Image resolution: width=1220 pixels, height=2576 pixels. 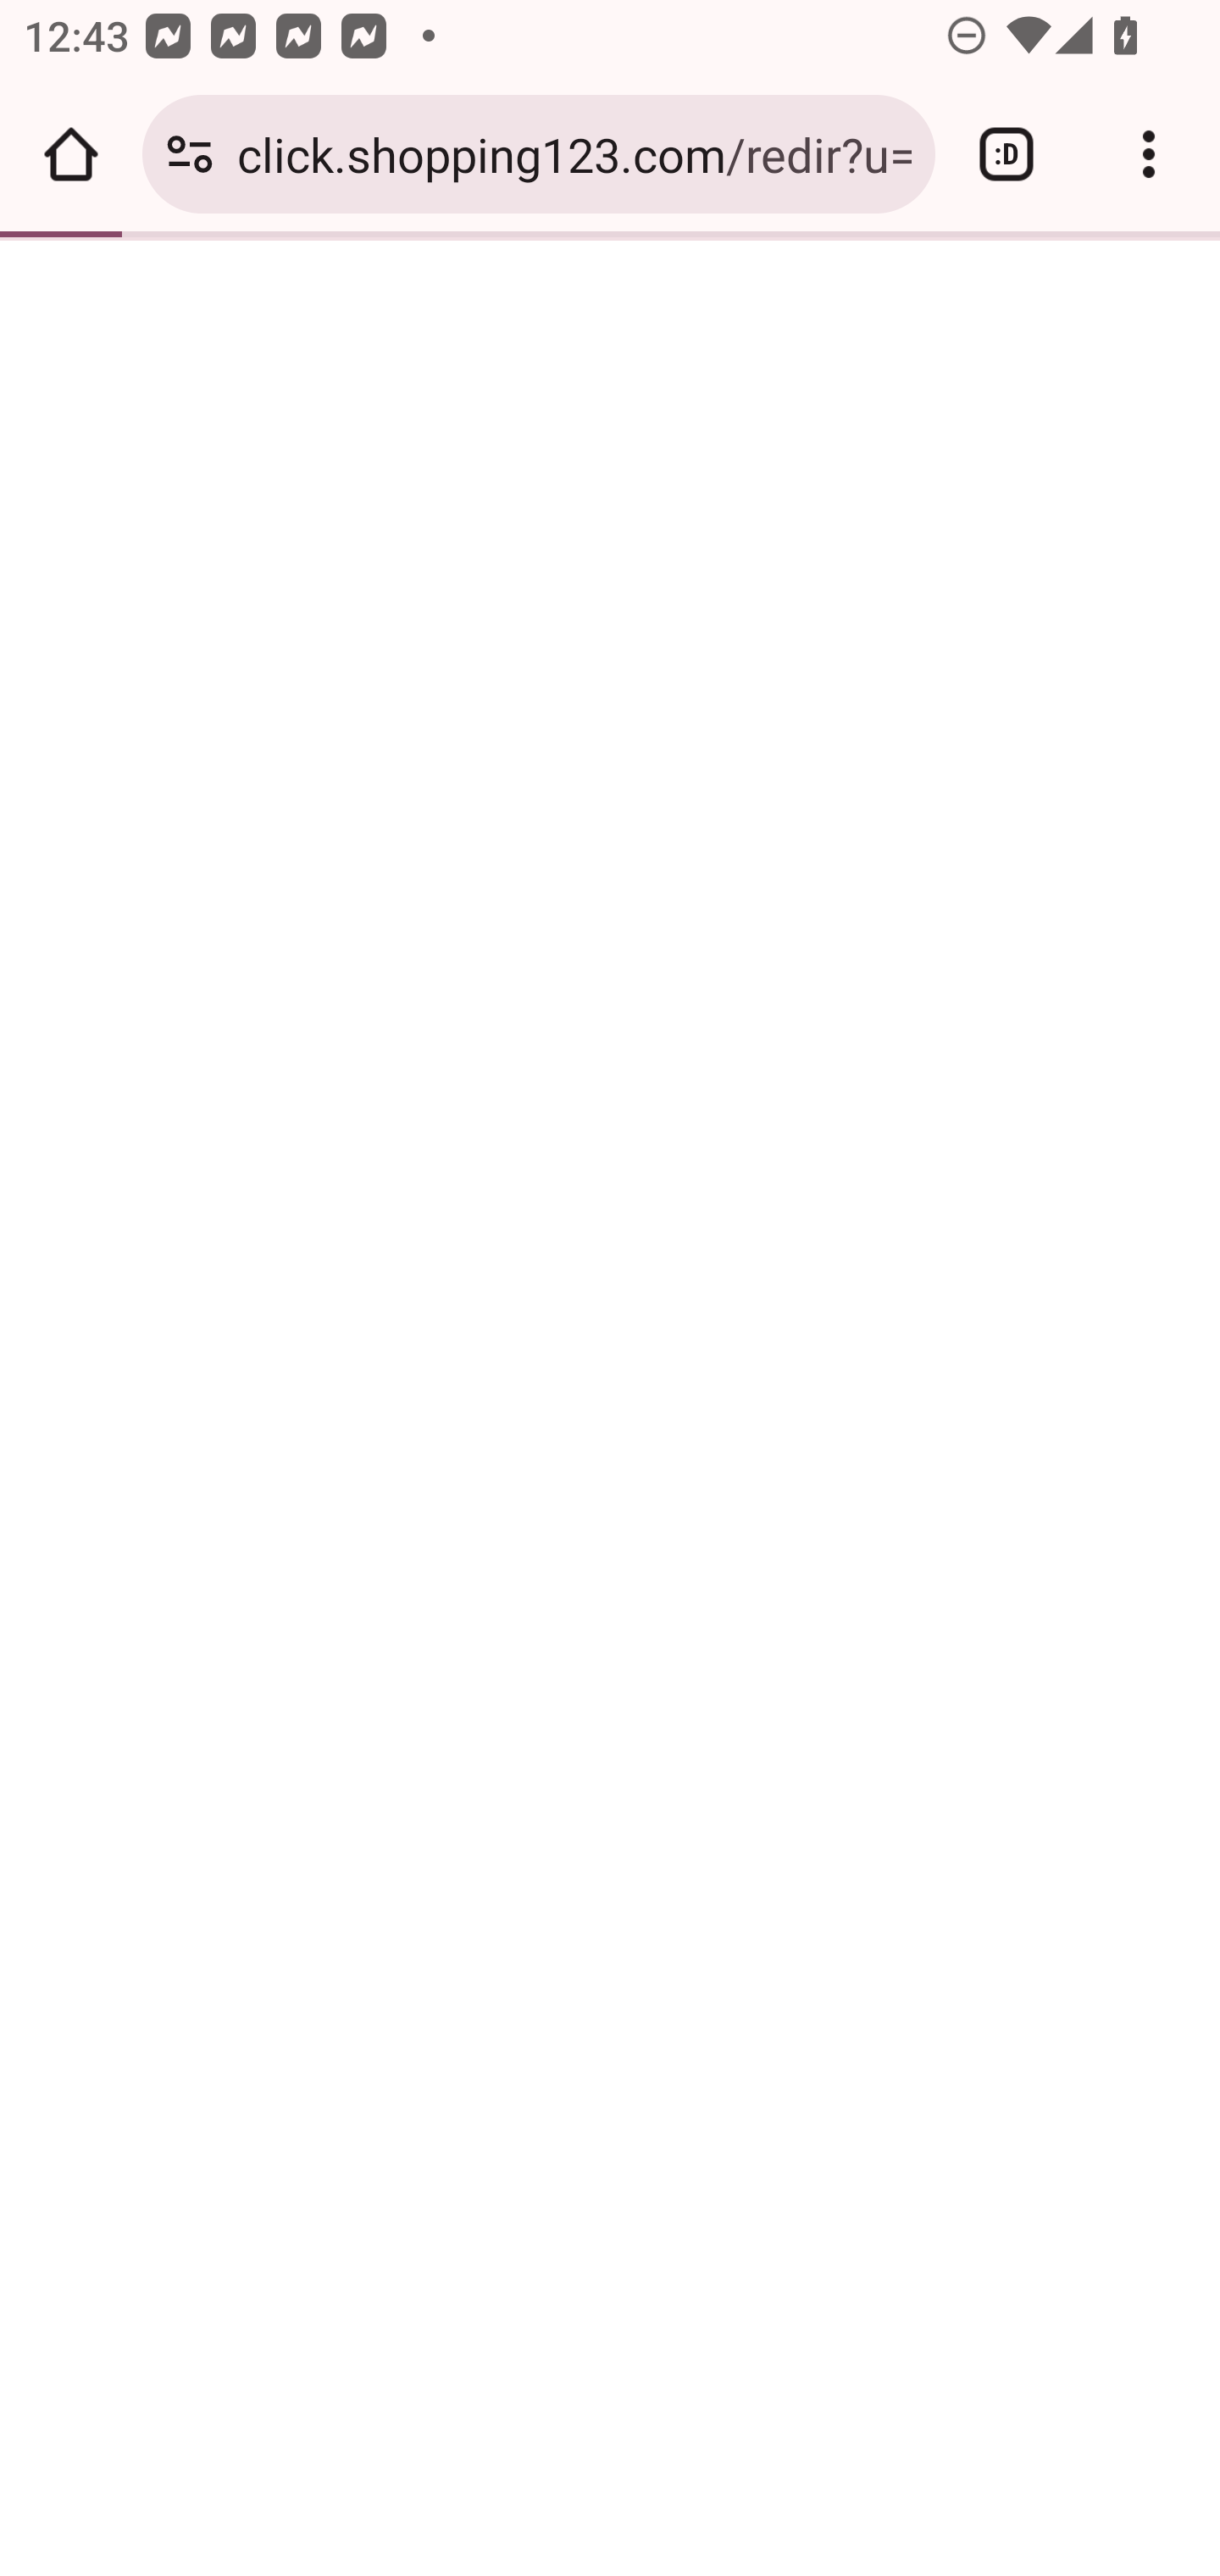 What do you see at coordinates (1006, 154) in the screenshot?
I see `Switch or close tabs` at bounding box center [1006, 154].